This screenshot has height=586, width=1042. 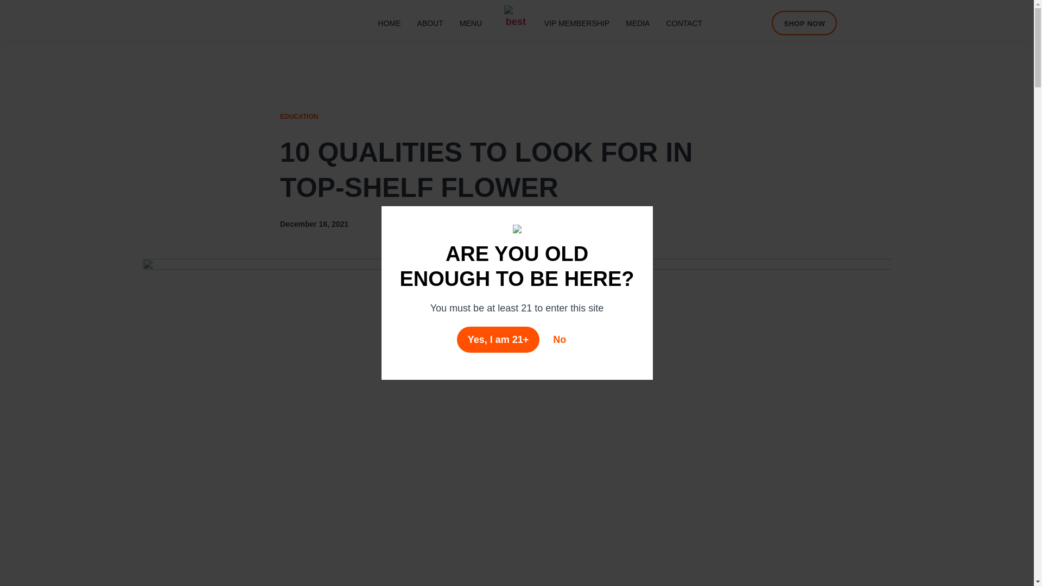 I want to click on No, so click(x=559, y=340).